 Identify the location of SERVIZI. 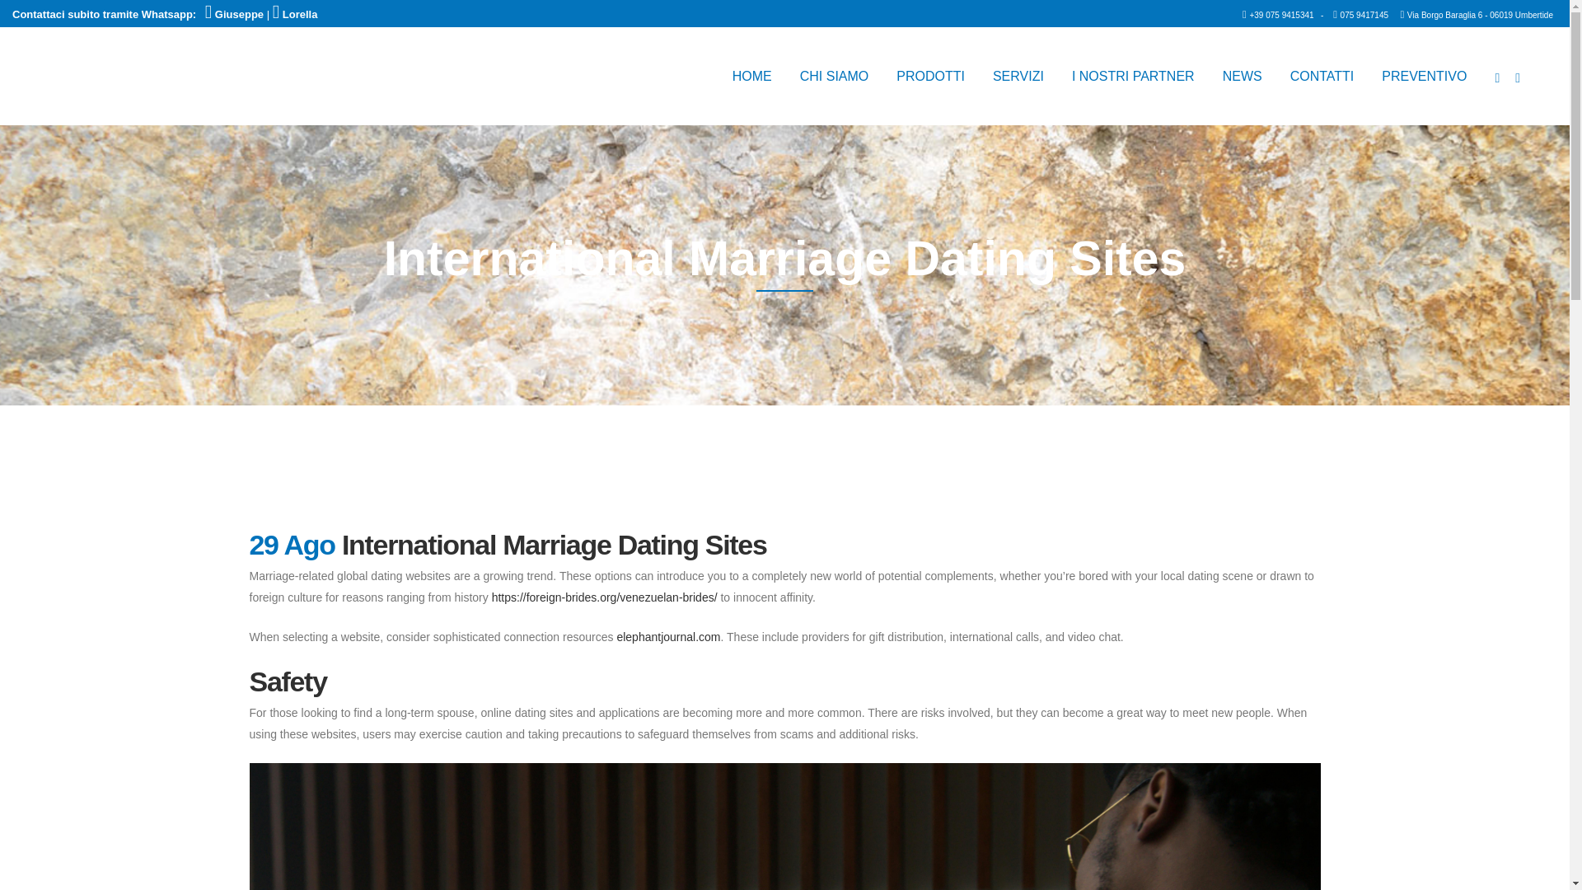
(1018, 76).